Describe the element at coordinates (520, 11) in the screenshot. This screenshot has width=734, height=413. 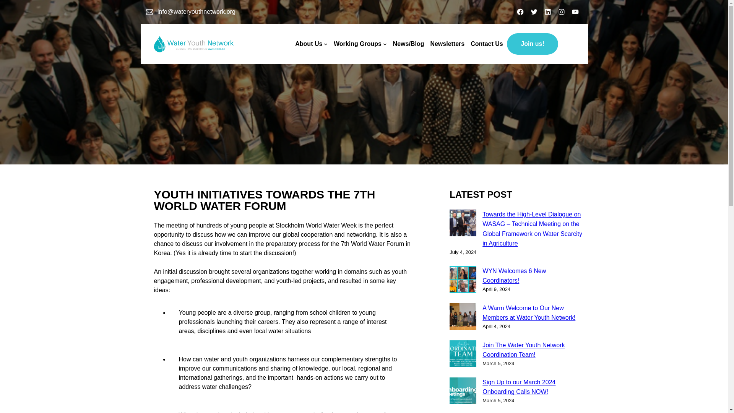
I see `Facebook` at that location.